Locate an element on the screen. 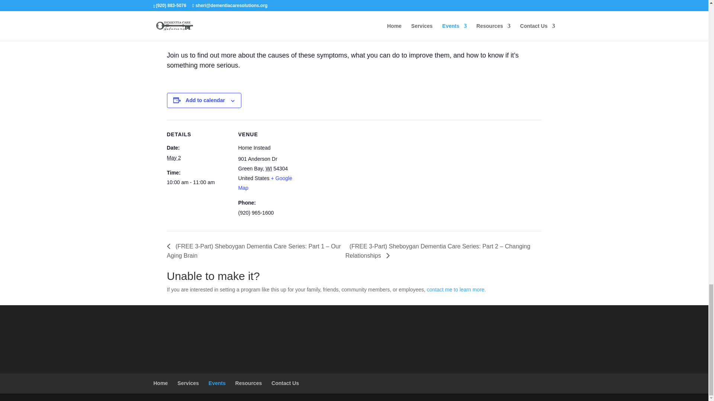 This screenshot has width=714, height=401. contact me to learn more.  is located at coordinates (457, 290).